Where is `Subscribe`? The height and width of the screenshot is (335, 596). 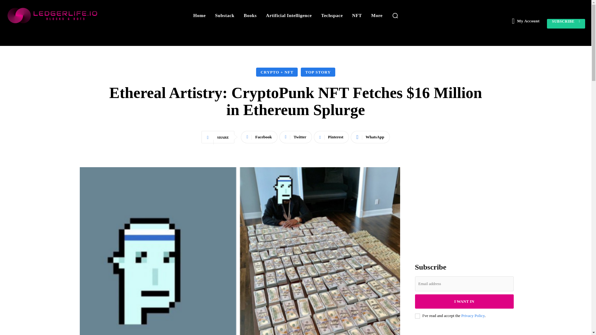
Subscribe is located at coordinates (566, 24).